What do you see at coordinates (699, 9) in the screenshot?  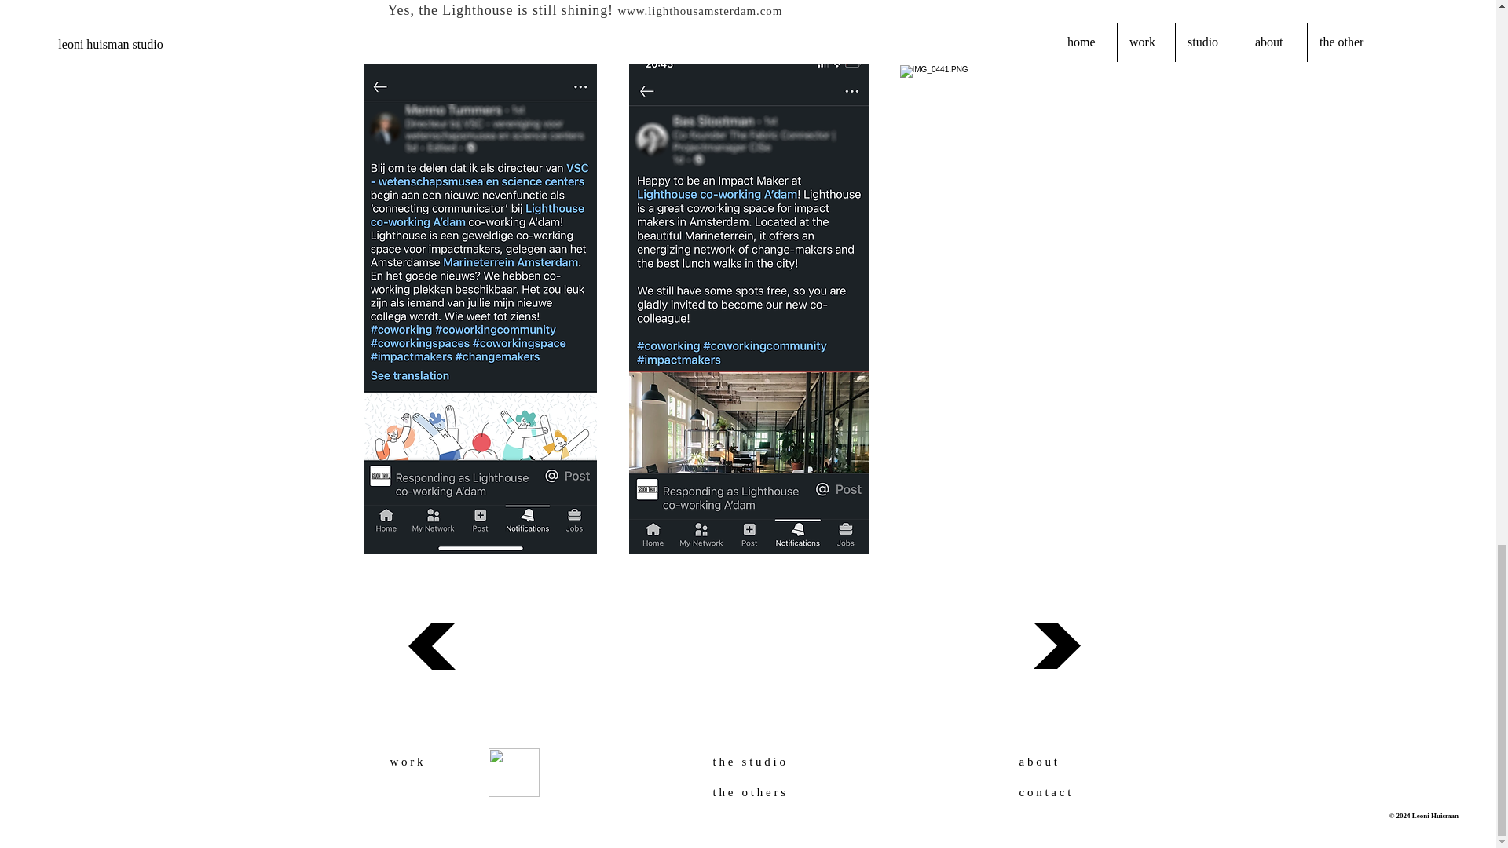 I see `www.lighthousamsterdam.com` at bounding box center [699, 9].